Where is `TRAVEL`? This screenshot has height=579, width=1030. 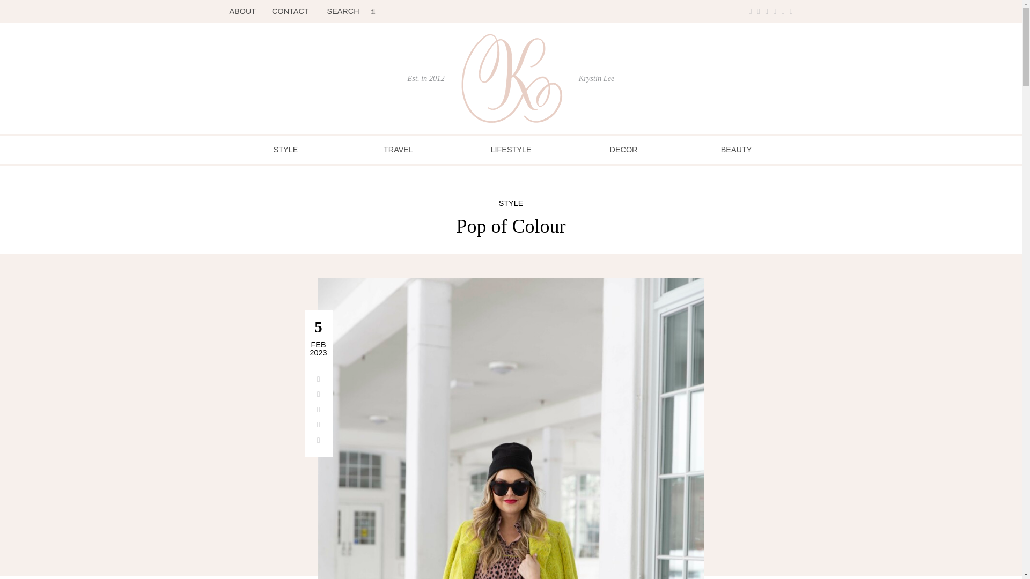
TRAVEL is located at coordinates (286, 150).